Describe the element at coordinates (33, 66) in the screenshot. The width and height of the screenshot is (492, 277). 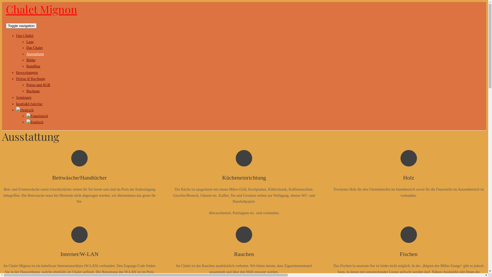
I see `Rundflug` at that location.